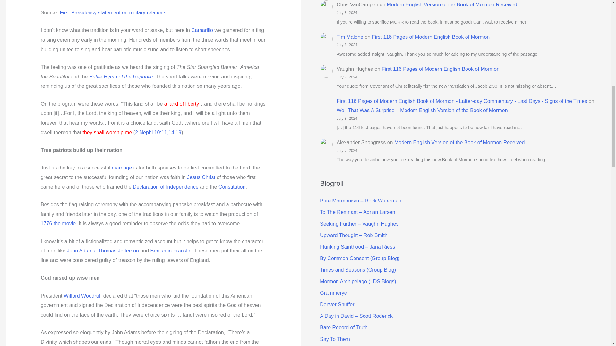 The width and height of the screenshot is (616, 346). Describe the element at coordinates (121, 168) in the screenshot. I see `marriage` at that location.